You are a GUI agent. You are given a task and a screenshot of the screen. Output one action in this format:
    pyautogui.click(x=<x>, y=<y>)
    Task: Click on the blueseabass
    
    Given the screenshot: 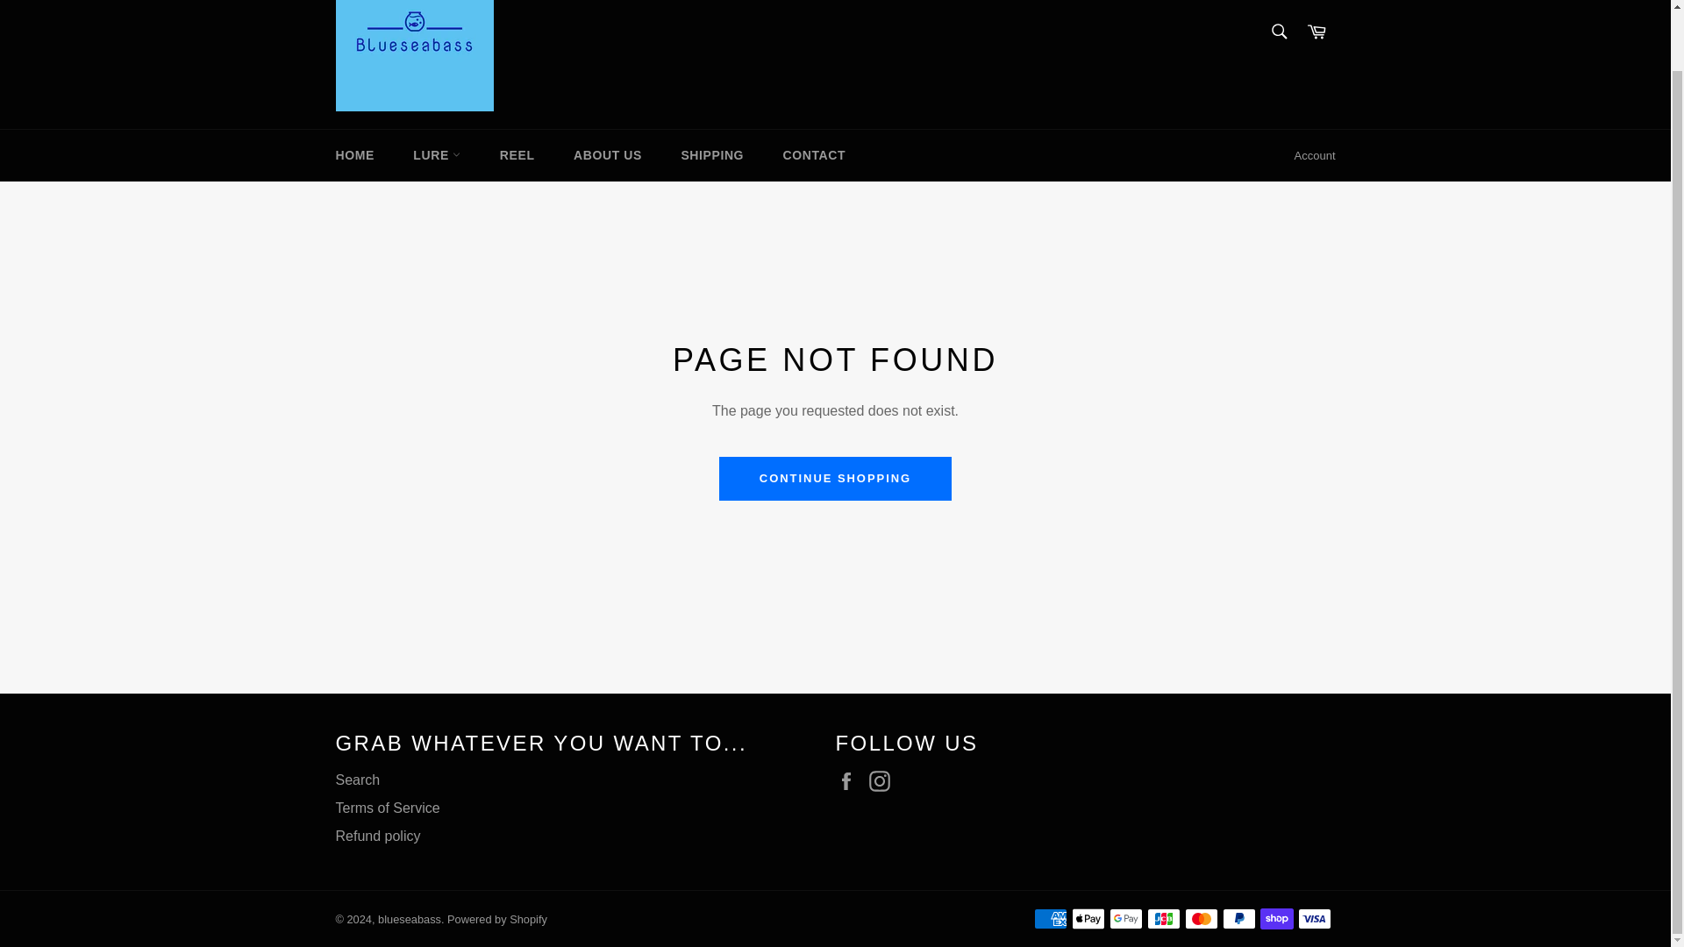 What is the action you would take?
    pyautogui.click(x=409, y=919)
    